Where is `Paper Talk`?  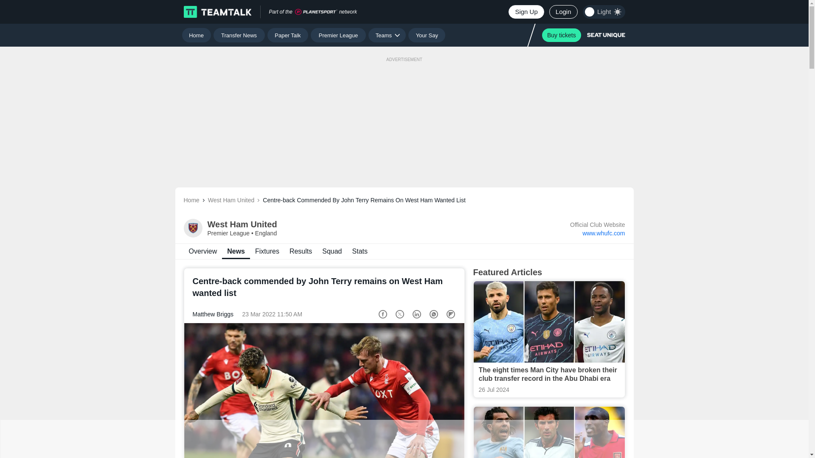
Paper Talk is located at coordinates (288, 35).